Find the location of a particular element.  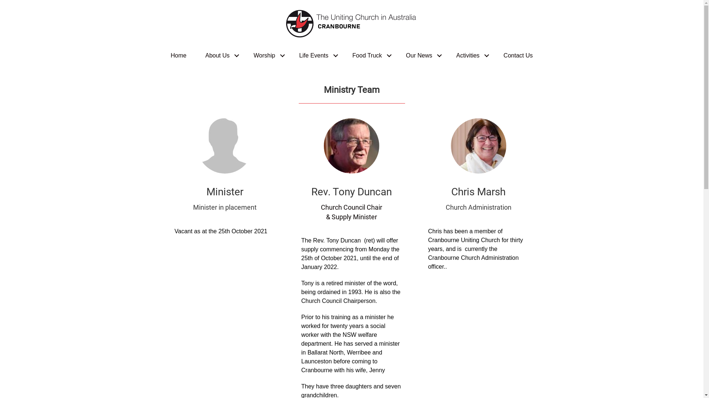

Life Events is located at coordinates (316, 56).